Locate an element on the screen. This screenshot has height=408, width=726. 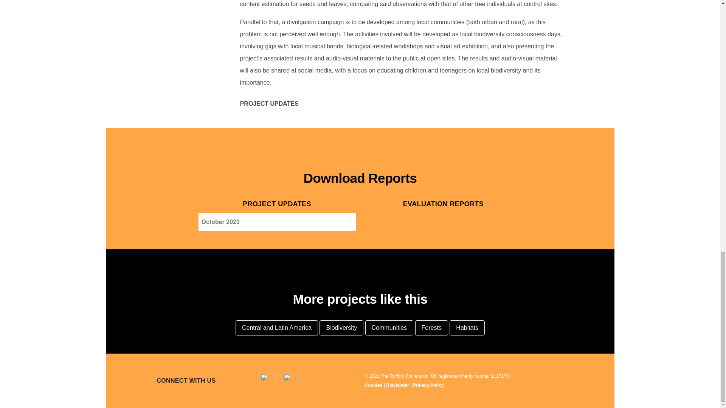
Biodiversity is located at coordinates (341, 328).